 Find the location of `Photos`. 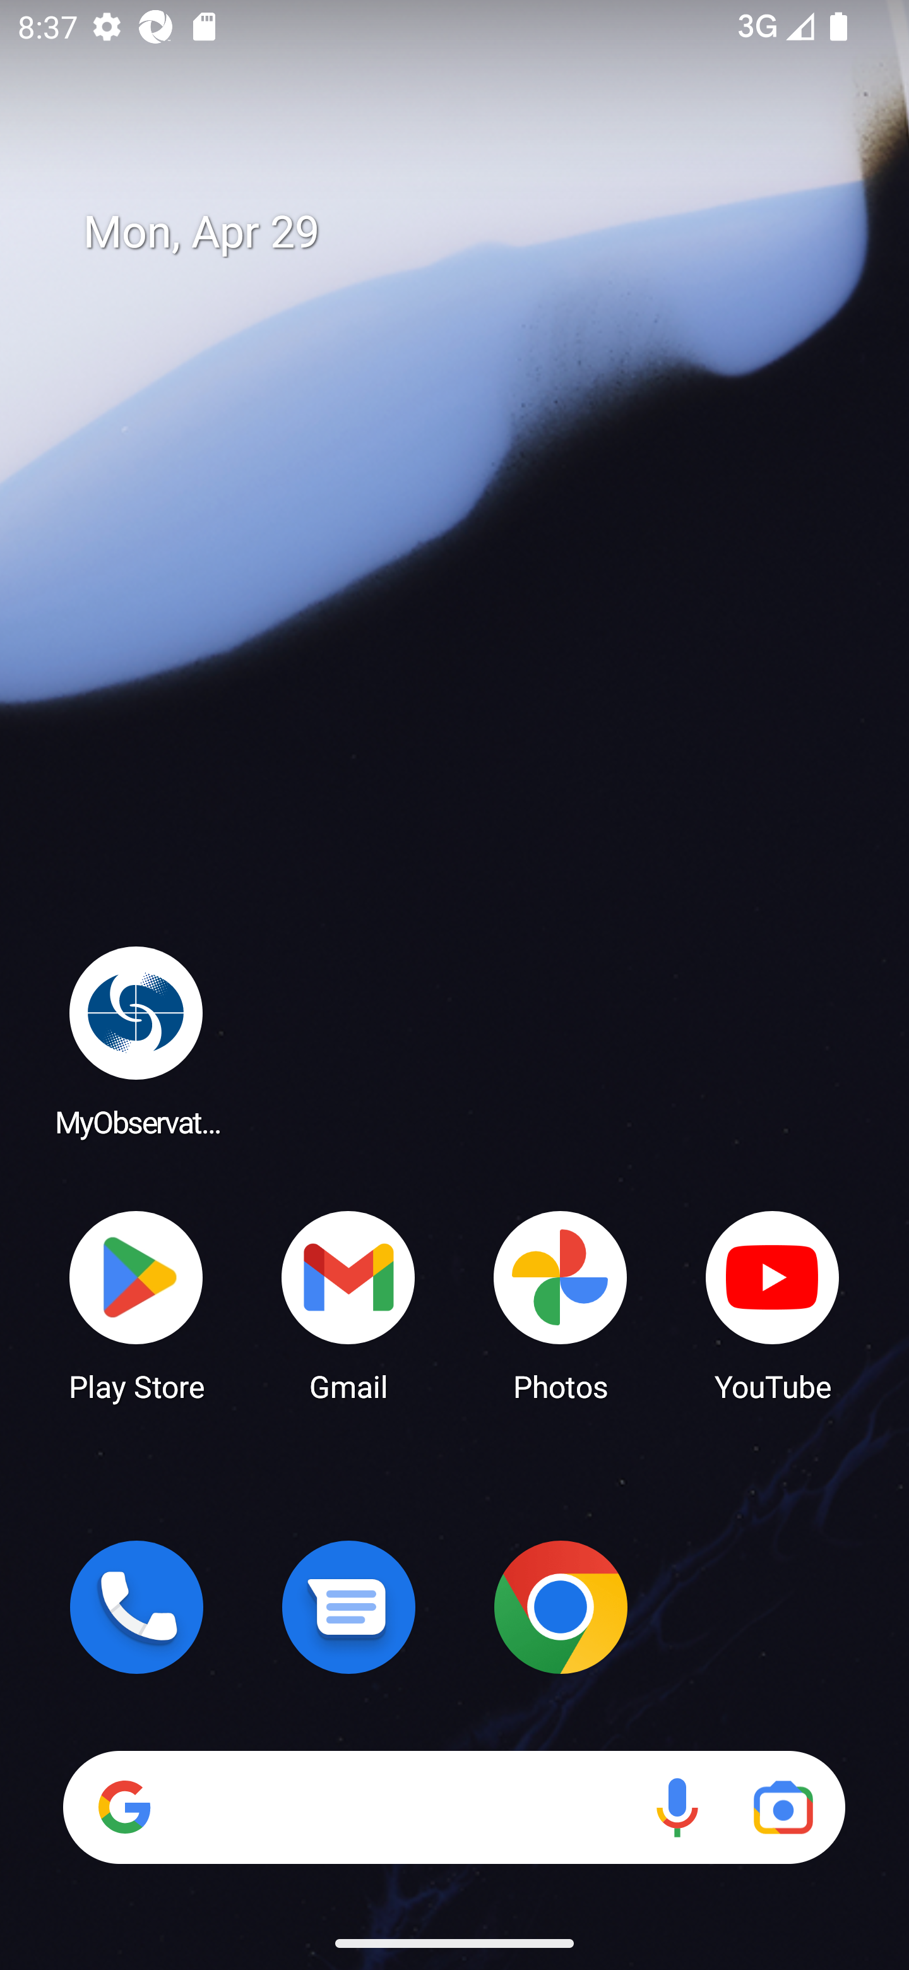

Photos is located at coordinates (561, 1304).